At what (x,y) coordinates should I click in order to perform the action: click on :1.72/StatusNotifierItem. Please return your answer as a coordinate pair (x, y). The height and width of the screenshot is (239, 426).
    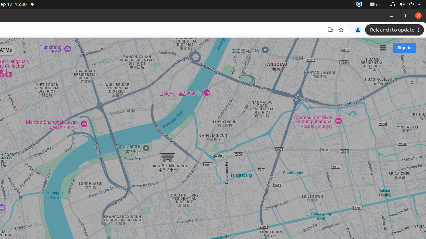
    Looking at the image, I should click on (359, 5).